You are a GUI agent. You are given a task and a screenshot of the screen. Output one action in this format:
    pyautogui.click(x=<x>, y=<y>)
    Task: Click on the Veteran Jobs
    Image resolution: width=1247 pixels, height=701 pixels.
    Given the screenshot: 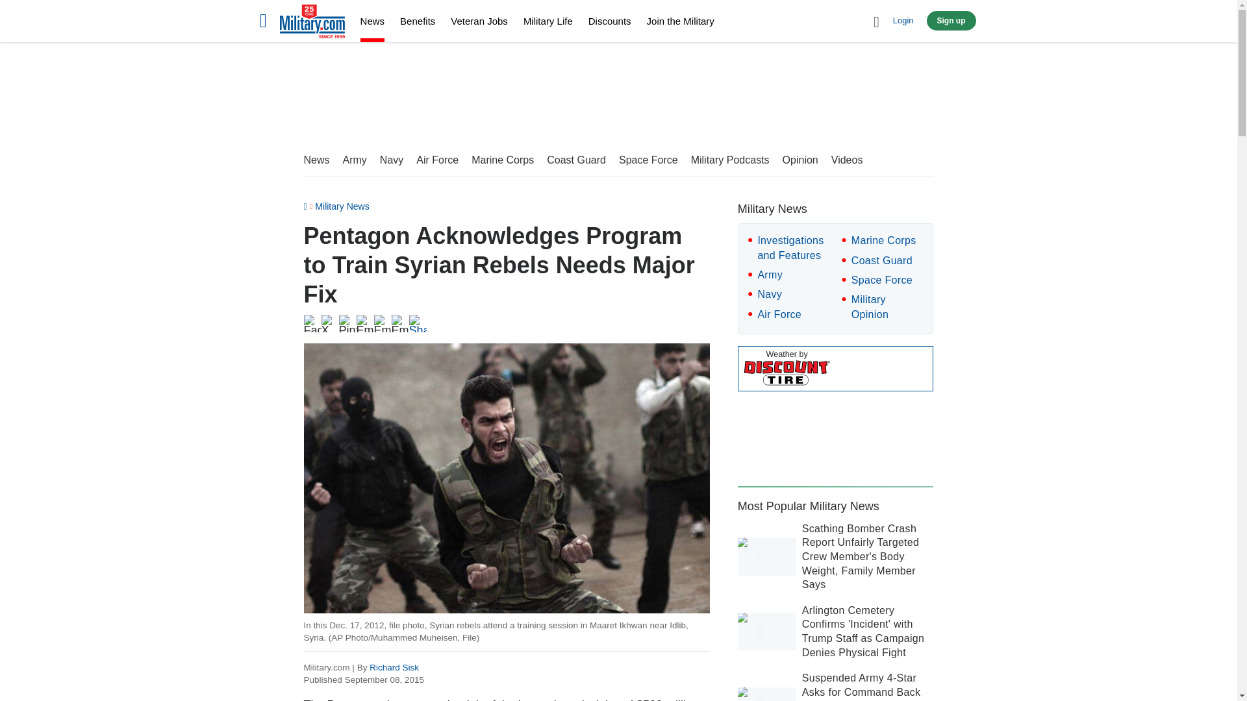 What is the action you would take?
    pyautogui.click(x=479, y=21)
    